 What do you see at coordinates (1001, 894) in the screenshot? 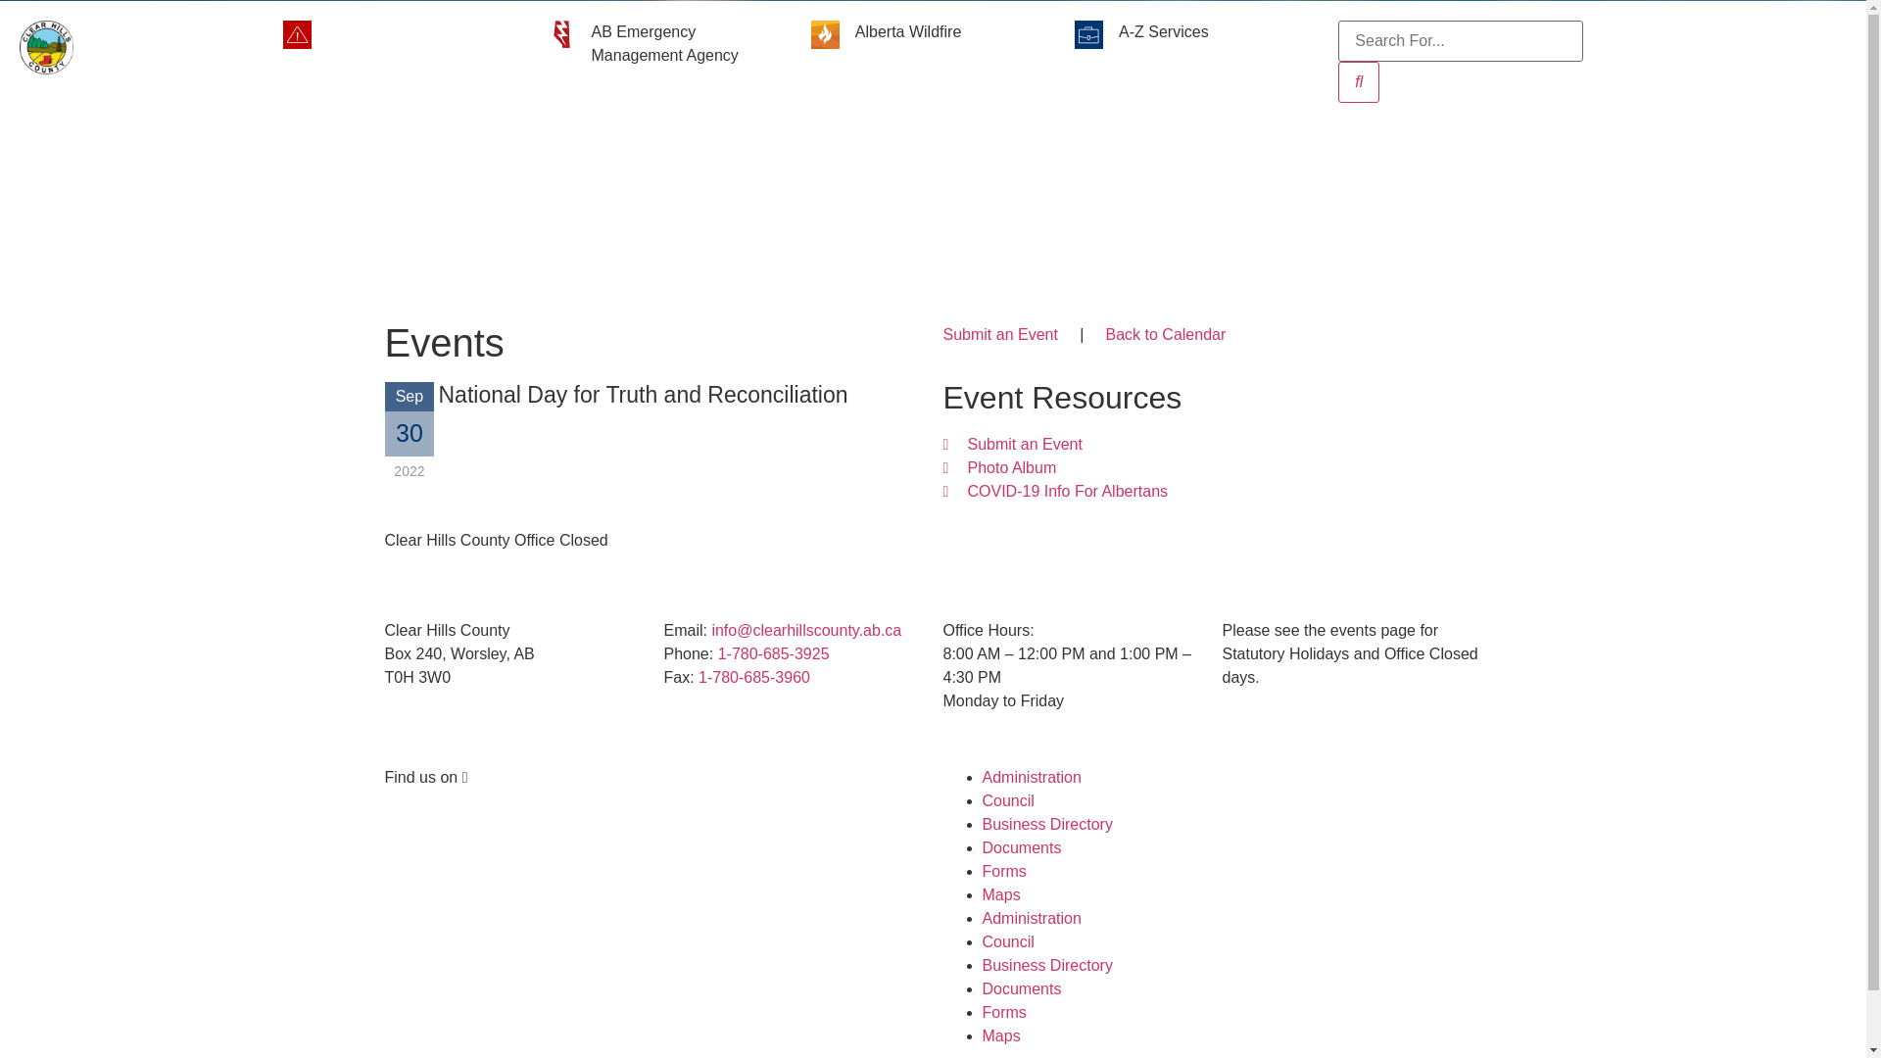
I see `Maps` at bounding box center [1001, 894].